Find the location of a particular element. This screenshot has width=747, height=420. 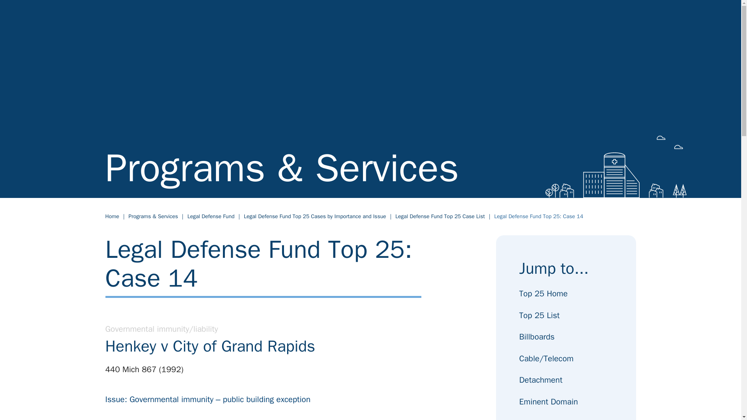

Top 25 Home is located at coordinates (543, 294).